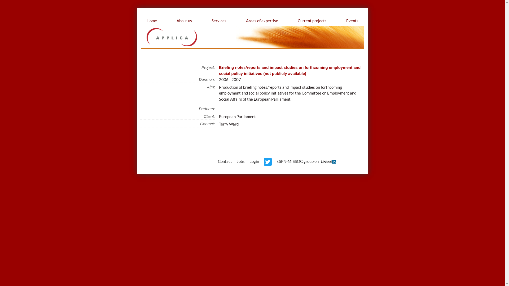 The height and width of the screenshot is (286, 509). Describe the element at coordinates (141, 16) in the screenshot. I see `Skip to content` at that location.